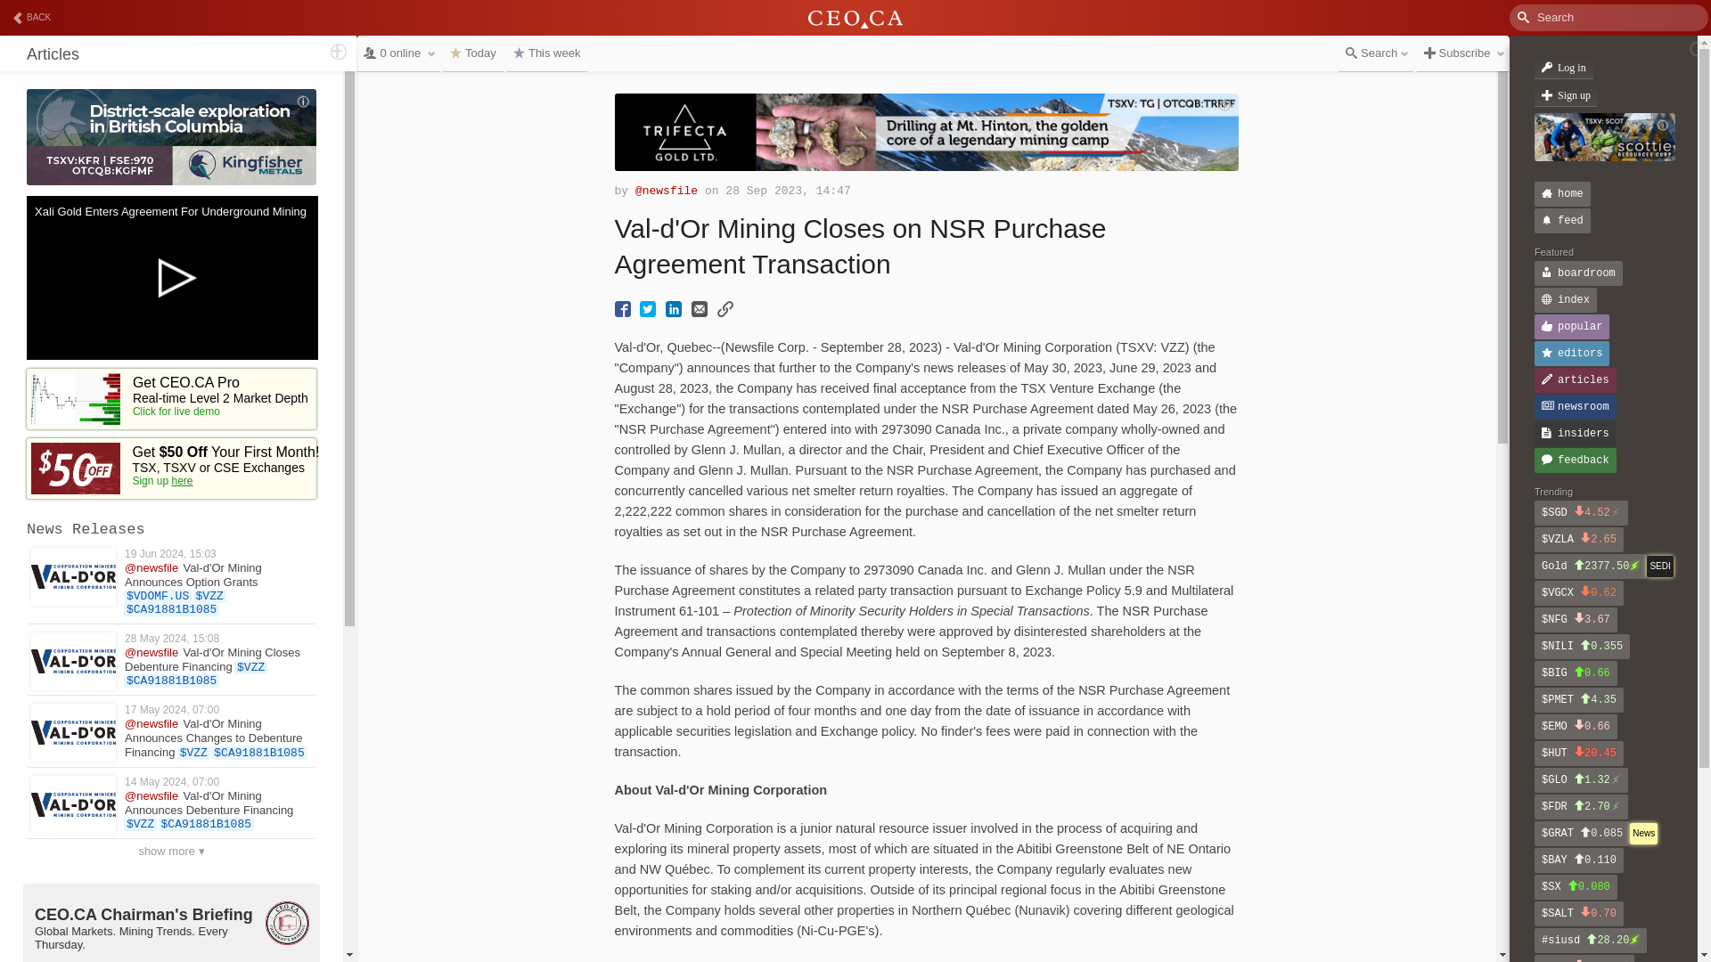 This screenshot has height=962, width=1711. What do you see at coordinates (84, 12) in the screenshot?
I see `Search` at bounding box center [84, 12].